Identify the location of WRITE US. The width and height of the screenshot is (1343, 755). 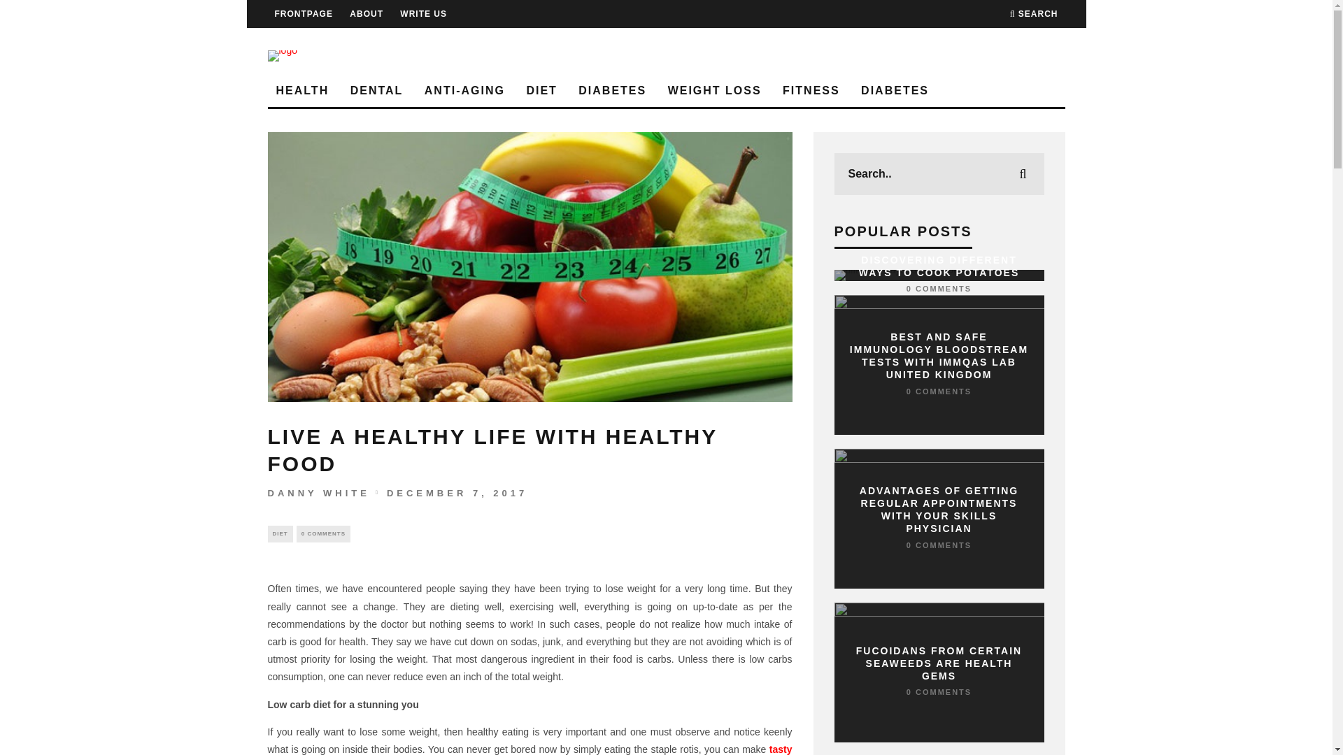
(424, 14).